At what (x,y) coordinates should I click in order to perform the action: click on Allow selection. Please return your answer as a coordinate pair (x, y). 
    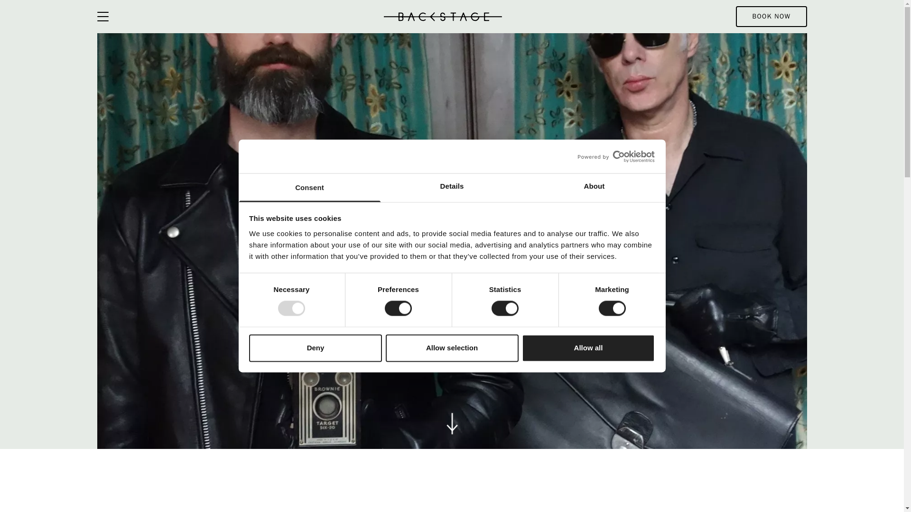
    Looking at the image, I should click on (452, 348).